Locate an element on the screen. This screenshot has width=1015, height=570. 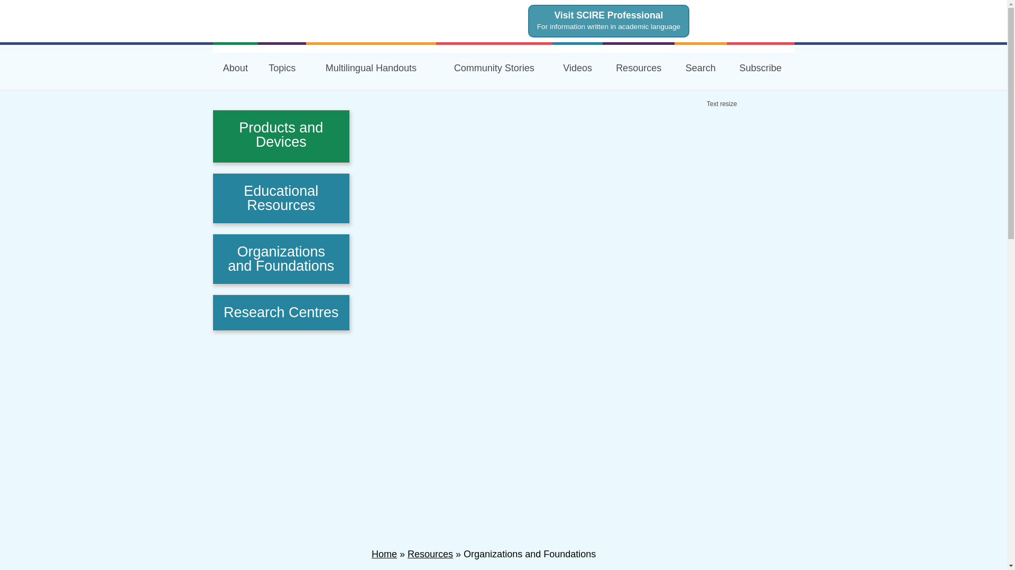
Topics is located at coordinates (282, 67).